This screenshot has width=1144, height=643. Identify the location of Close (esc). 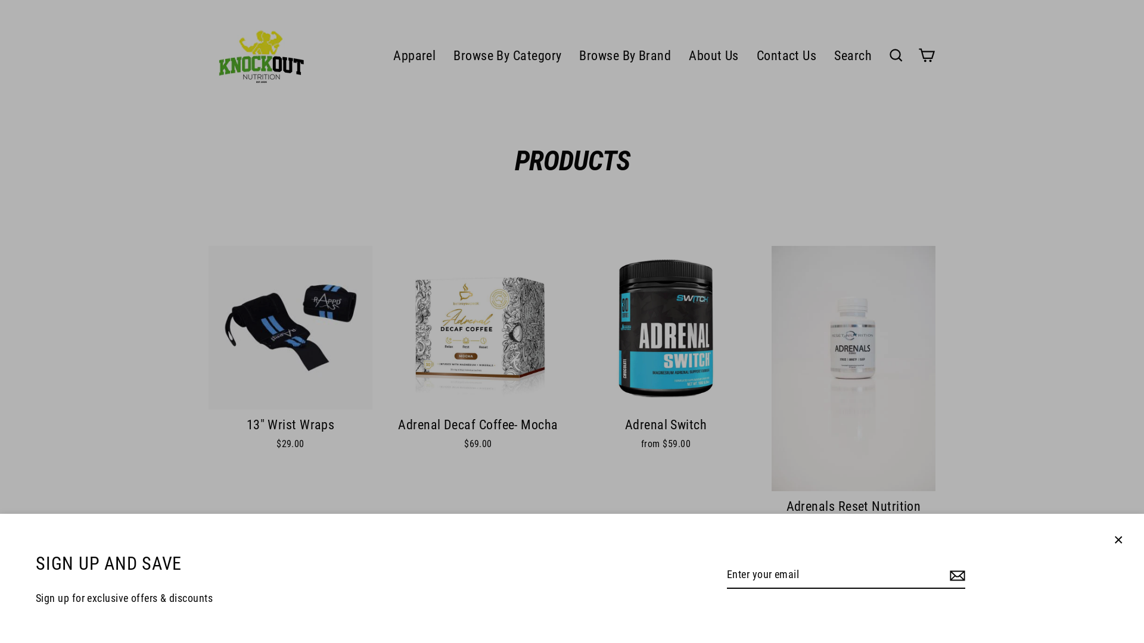
(1118, 539).